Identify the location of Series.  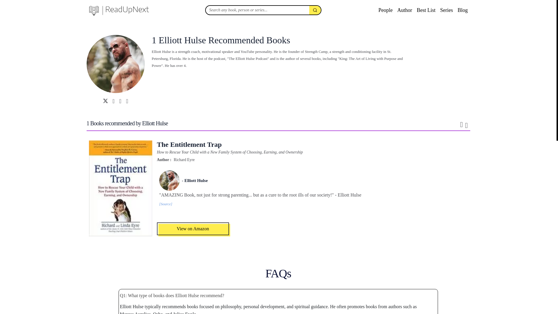
(446, 10).